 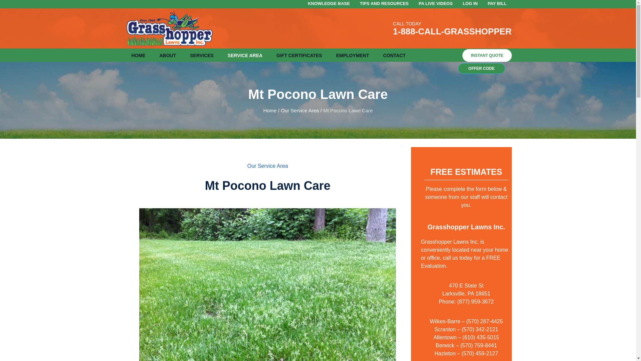 I want to click on ABOUT, so click(x=168, y=55).